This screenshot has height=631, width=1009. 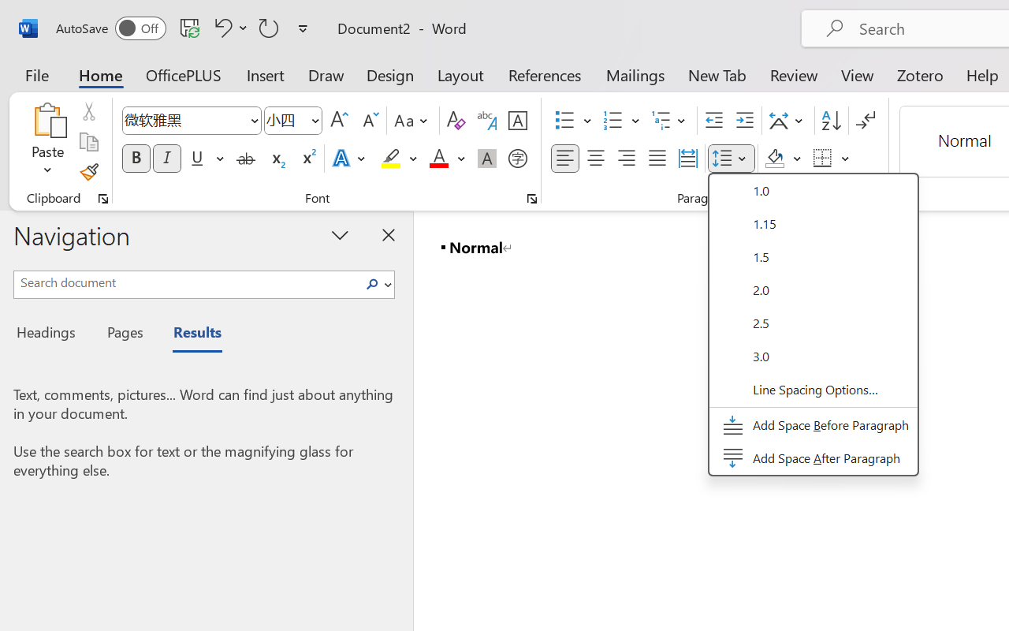 I want to click on Home, so click(x=101, y=74).